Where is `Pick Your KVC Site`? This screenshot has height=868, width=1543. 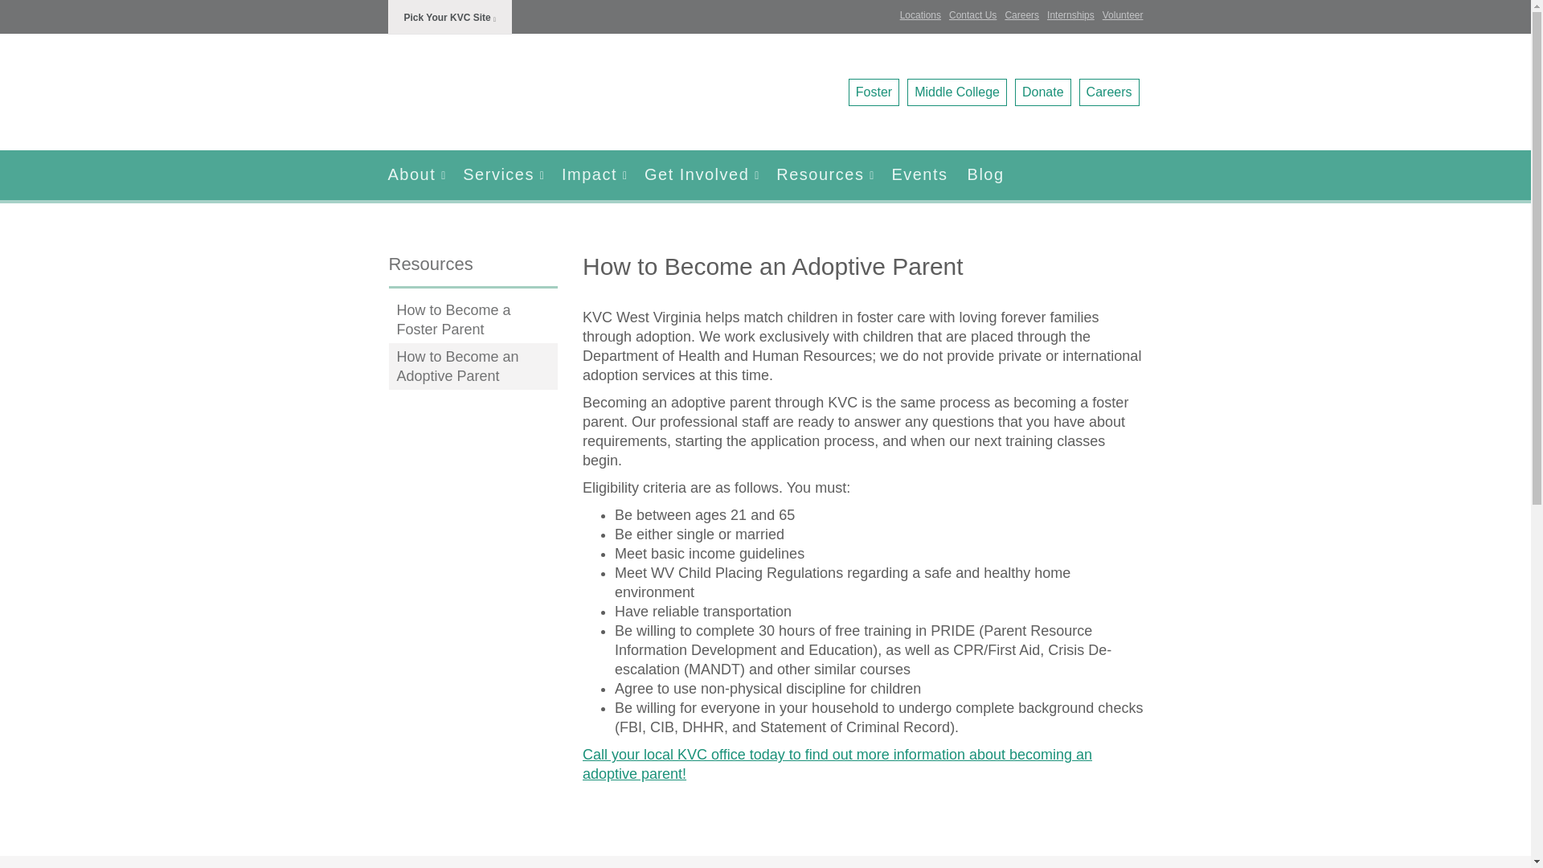 Pick Your KVC Site is located at coordinates (449, 18).